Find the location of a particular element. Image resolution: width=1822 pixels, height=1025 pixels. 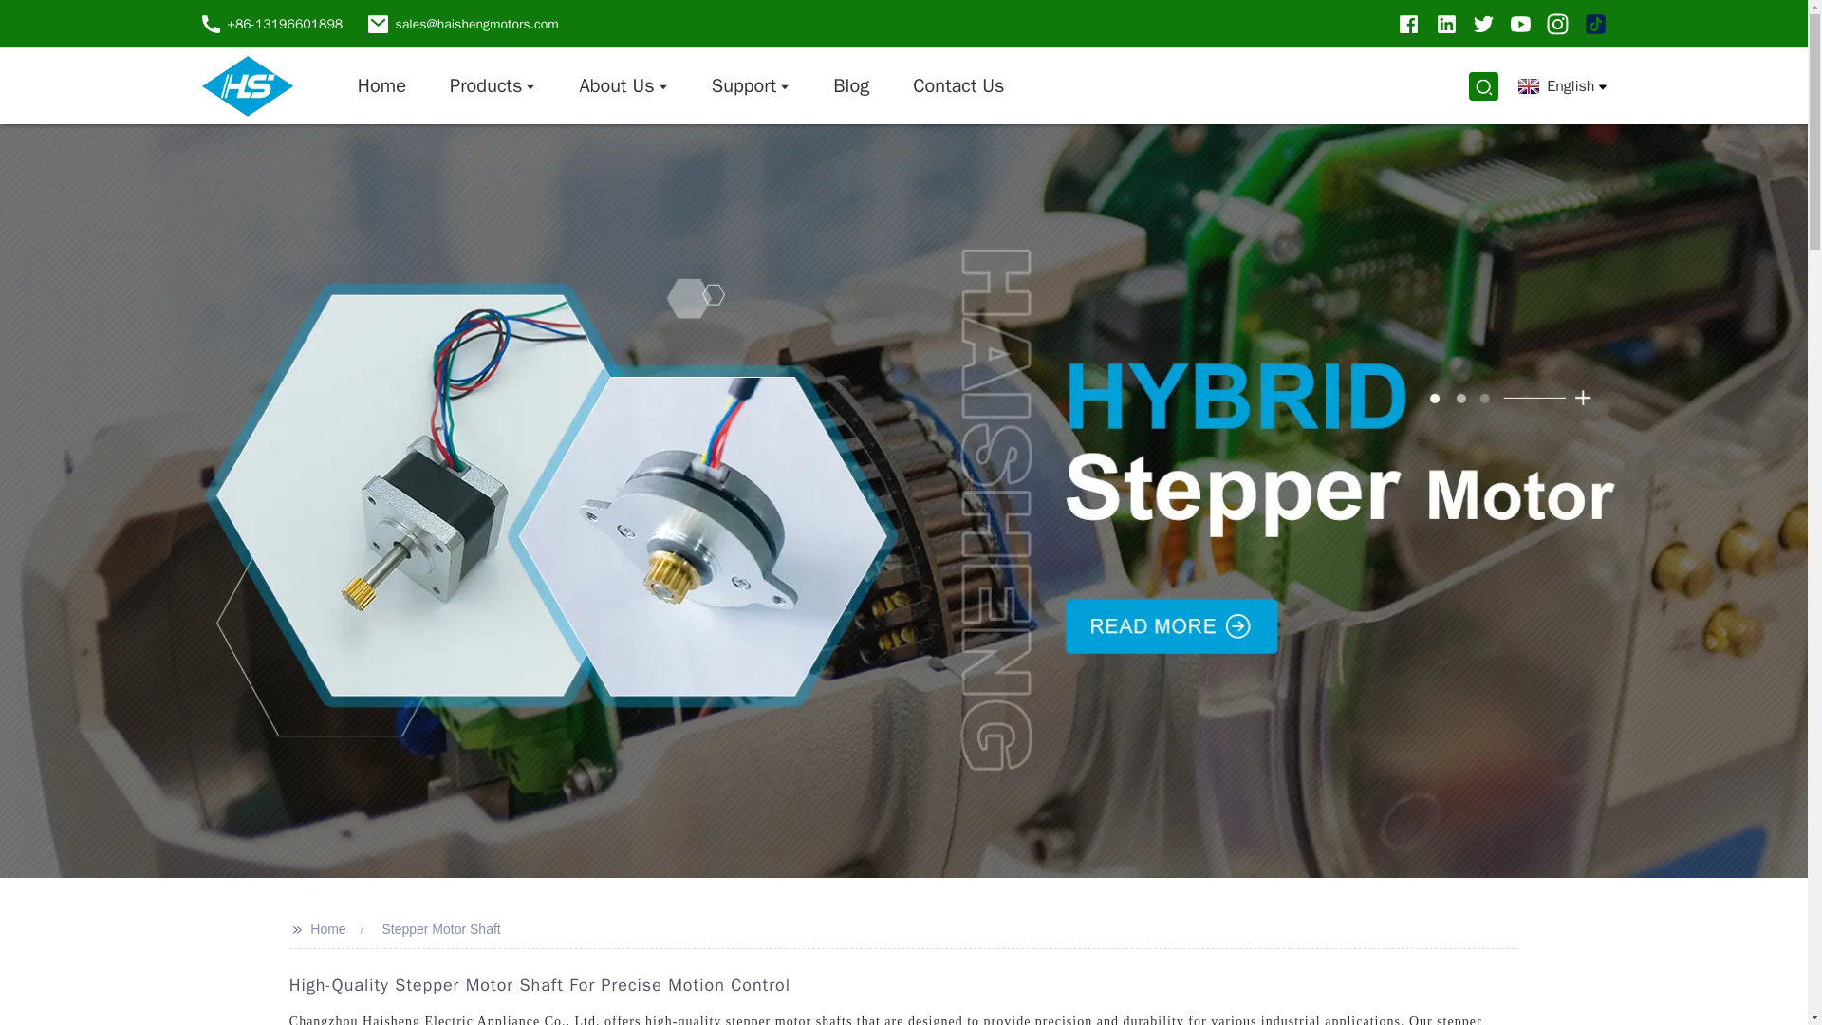

Home is located at coordinates (381, 85).